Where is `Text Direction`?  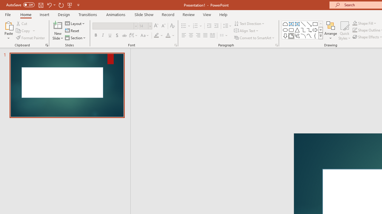 Text Direction is located at coordinates (249, 23).